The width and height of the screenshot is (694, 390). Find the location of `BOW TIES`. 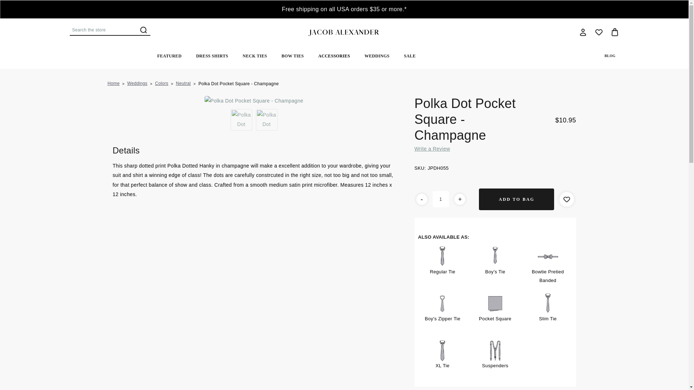

BOW TIES is located at coordinates (292, 56).